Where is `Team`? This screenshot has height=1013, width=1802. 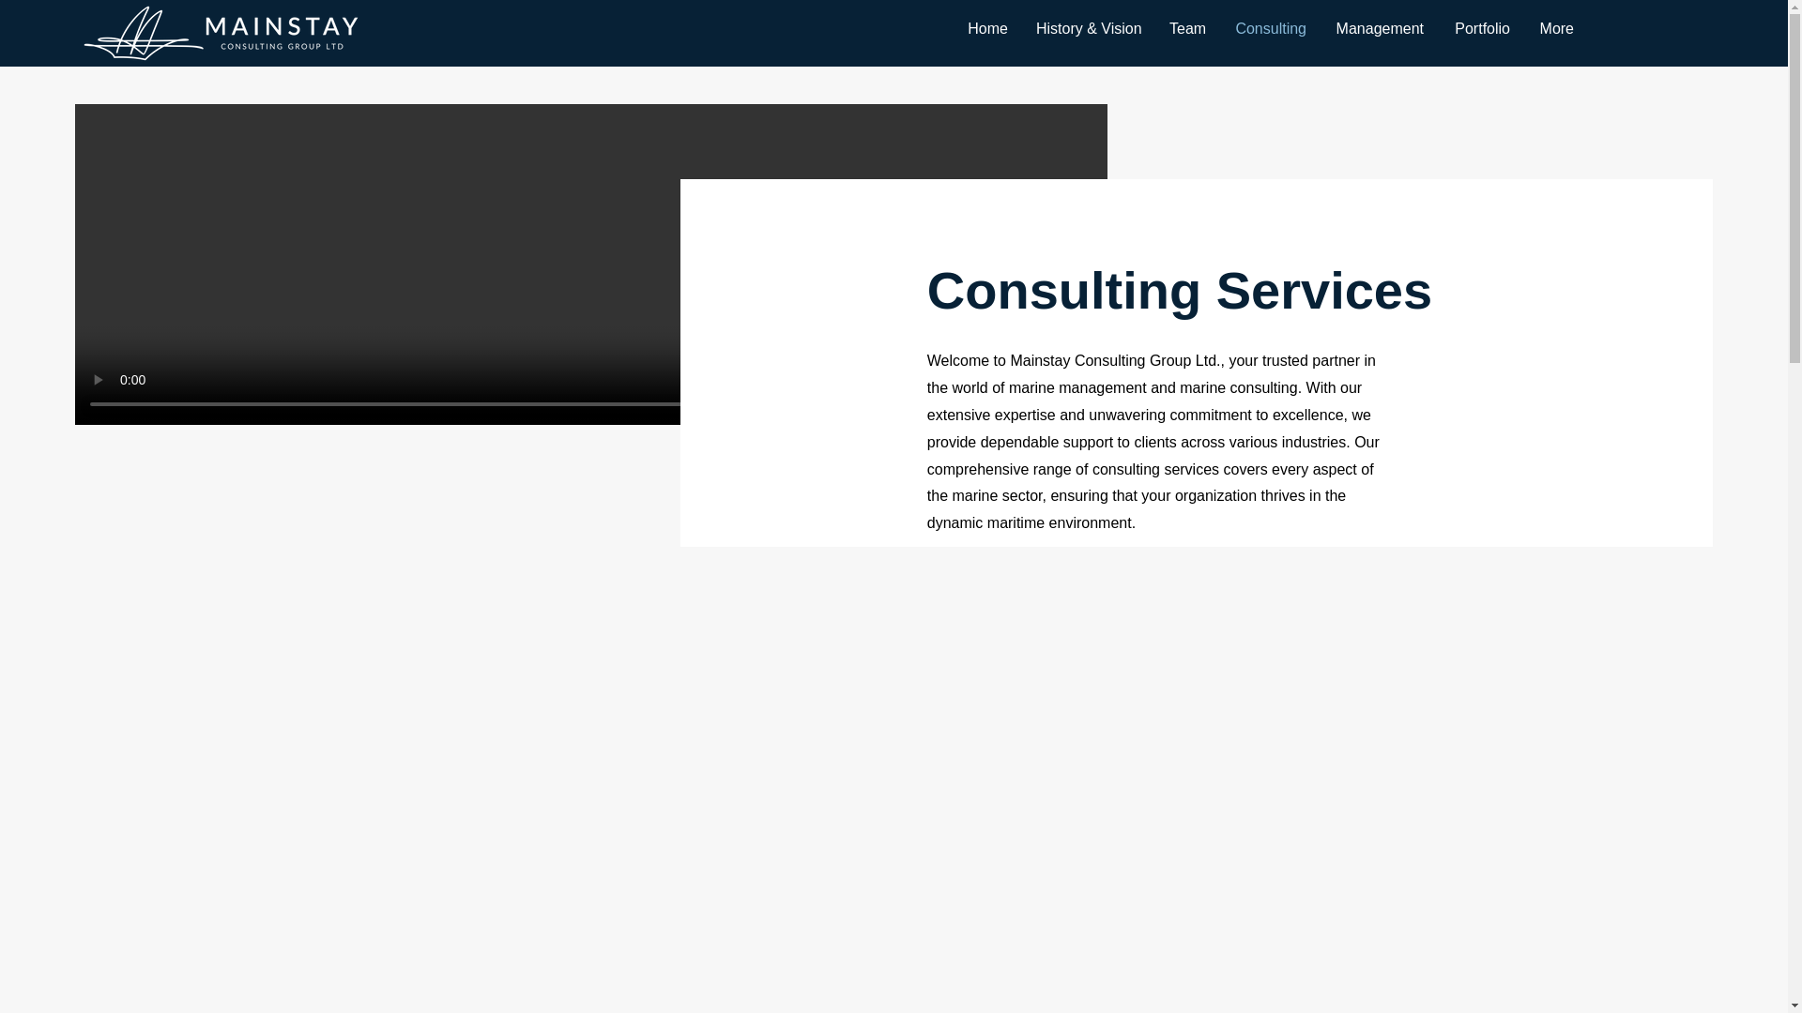 Team is located at coordinates (1186, 29).